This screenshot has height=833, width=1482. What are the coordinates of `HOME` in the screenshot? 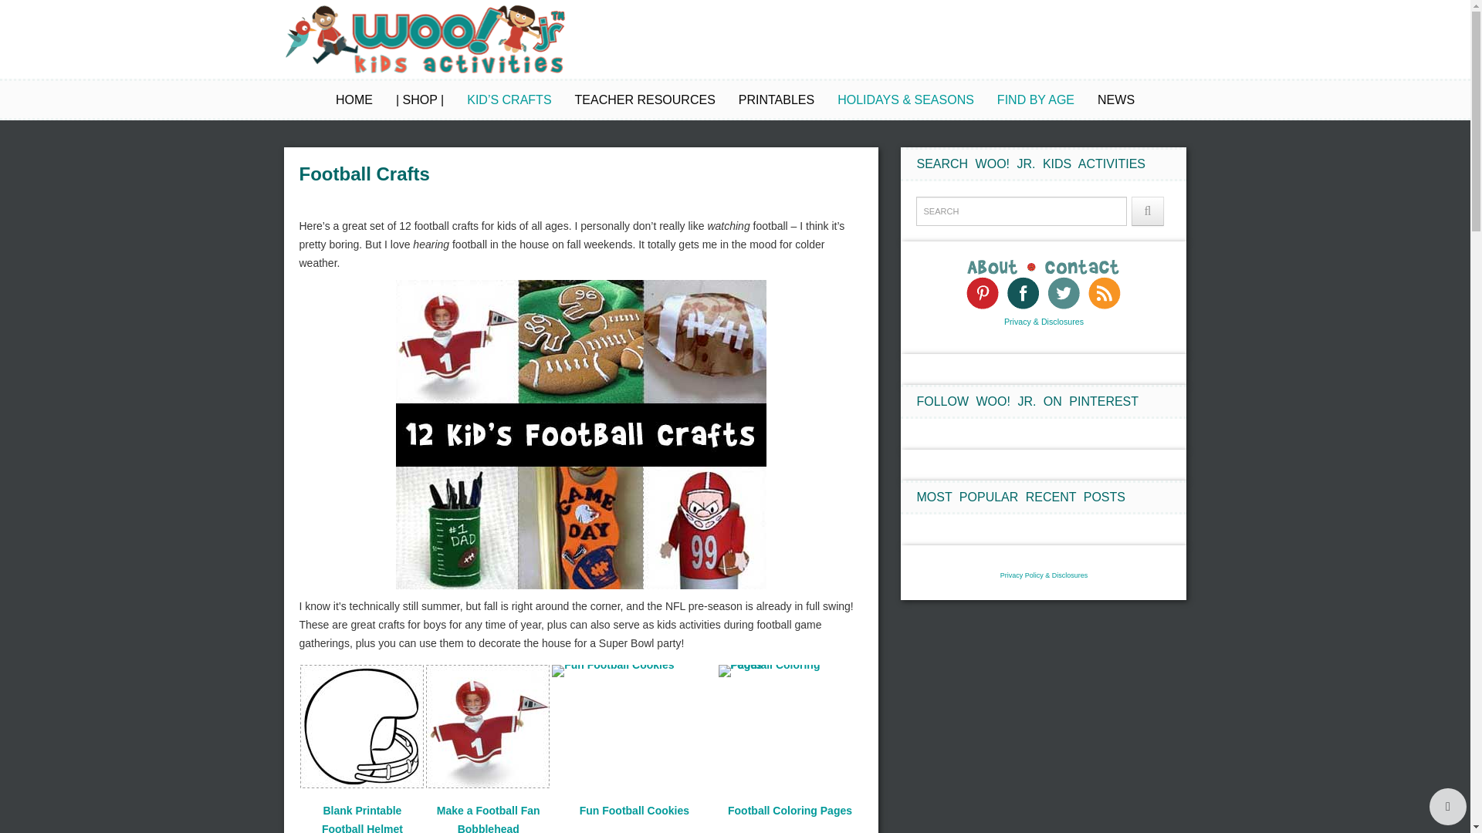 It's located at (354, 100).